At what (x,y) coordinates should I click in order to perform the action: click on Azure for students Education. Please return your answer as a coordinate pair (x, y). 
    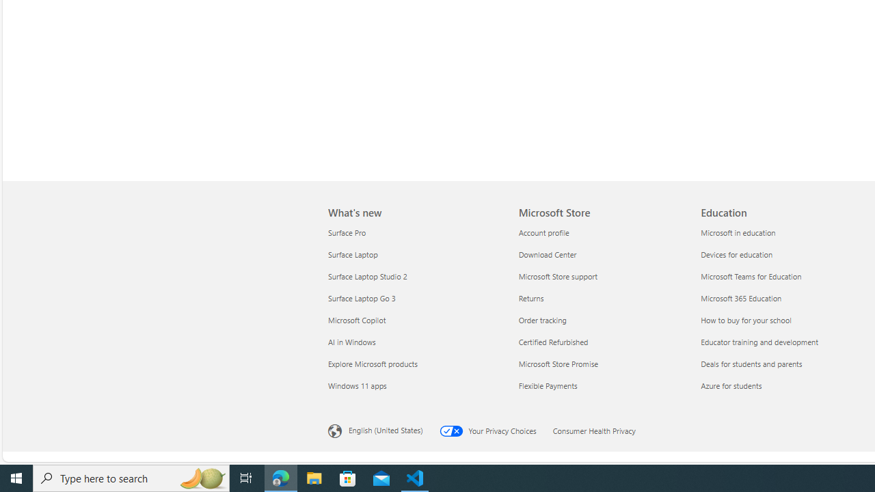
    Looking at the image, I should click on (731, 385).